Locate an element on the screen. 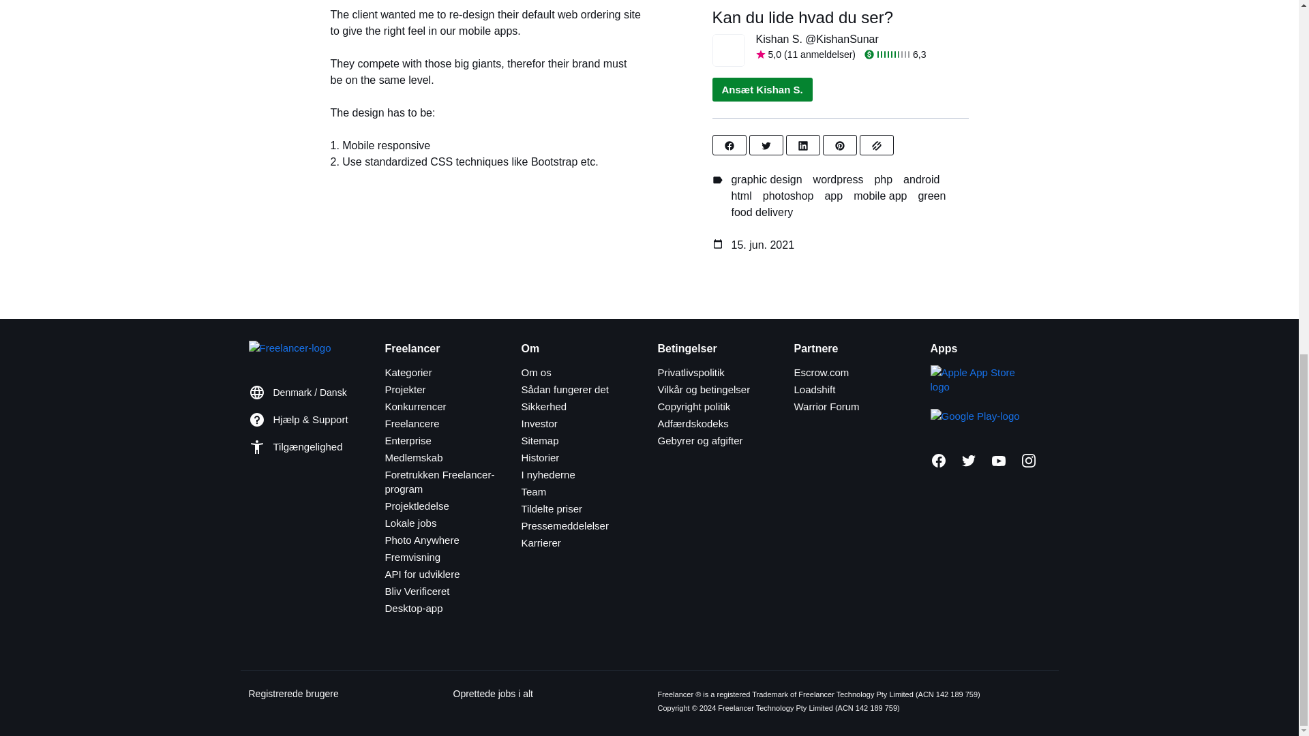 The height and width of the screenshot is (736, 1309). Kopier link til udklipsholder is located at coordinates (877, 146).